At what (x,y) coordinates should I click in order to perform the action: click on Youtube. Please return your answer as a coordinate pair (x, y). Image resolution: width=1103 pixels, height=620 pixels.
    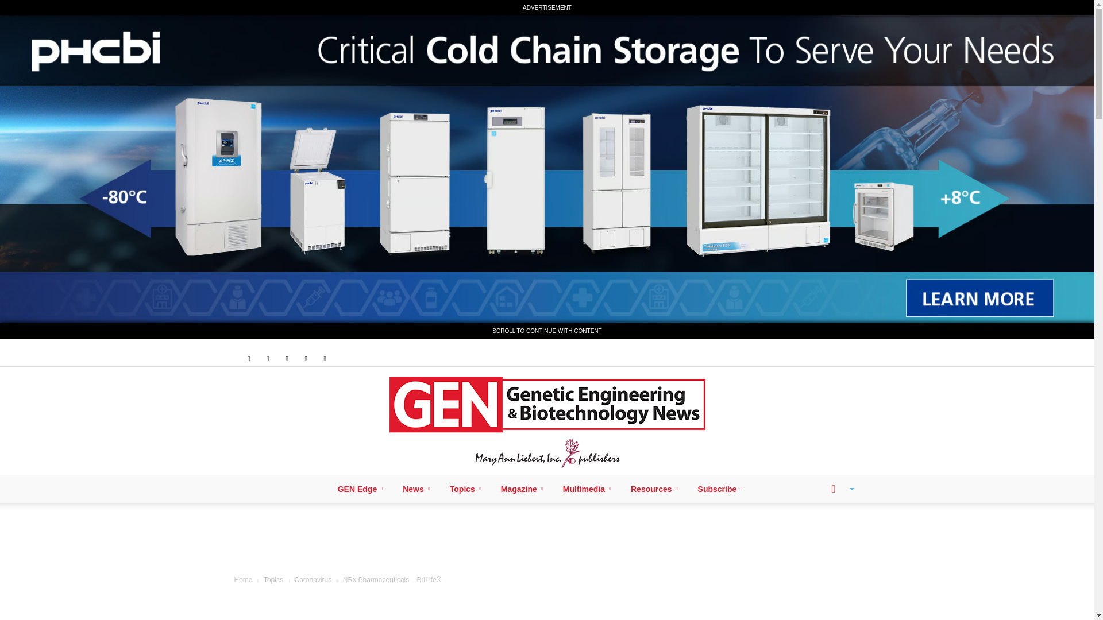
    Looking at the image, I should click on (325, 358).